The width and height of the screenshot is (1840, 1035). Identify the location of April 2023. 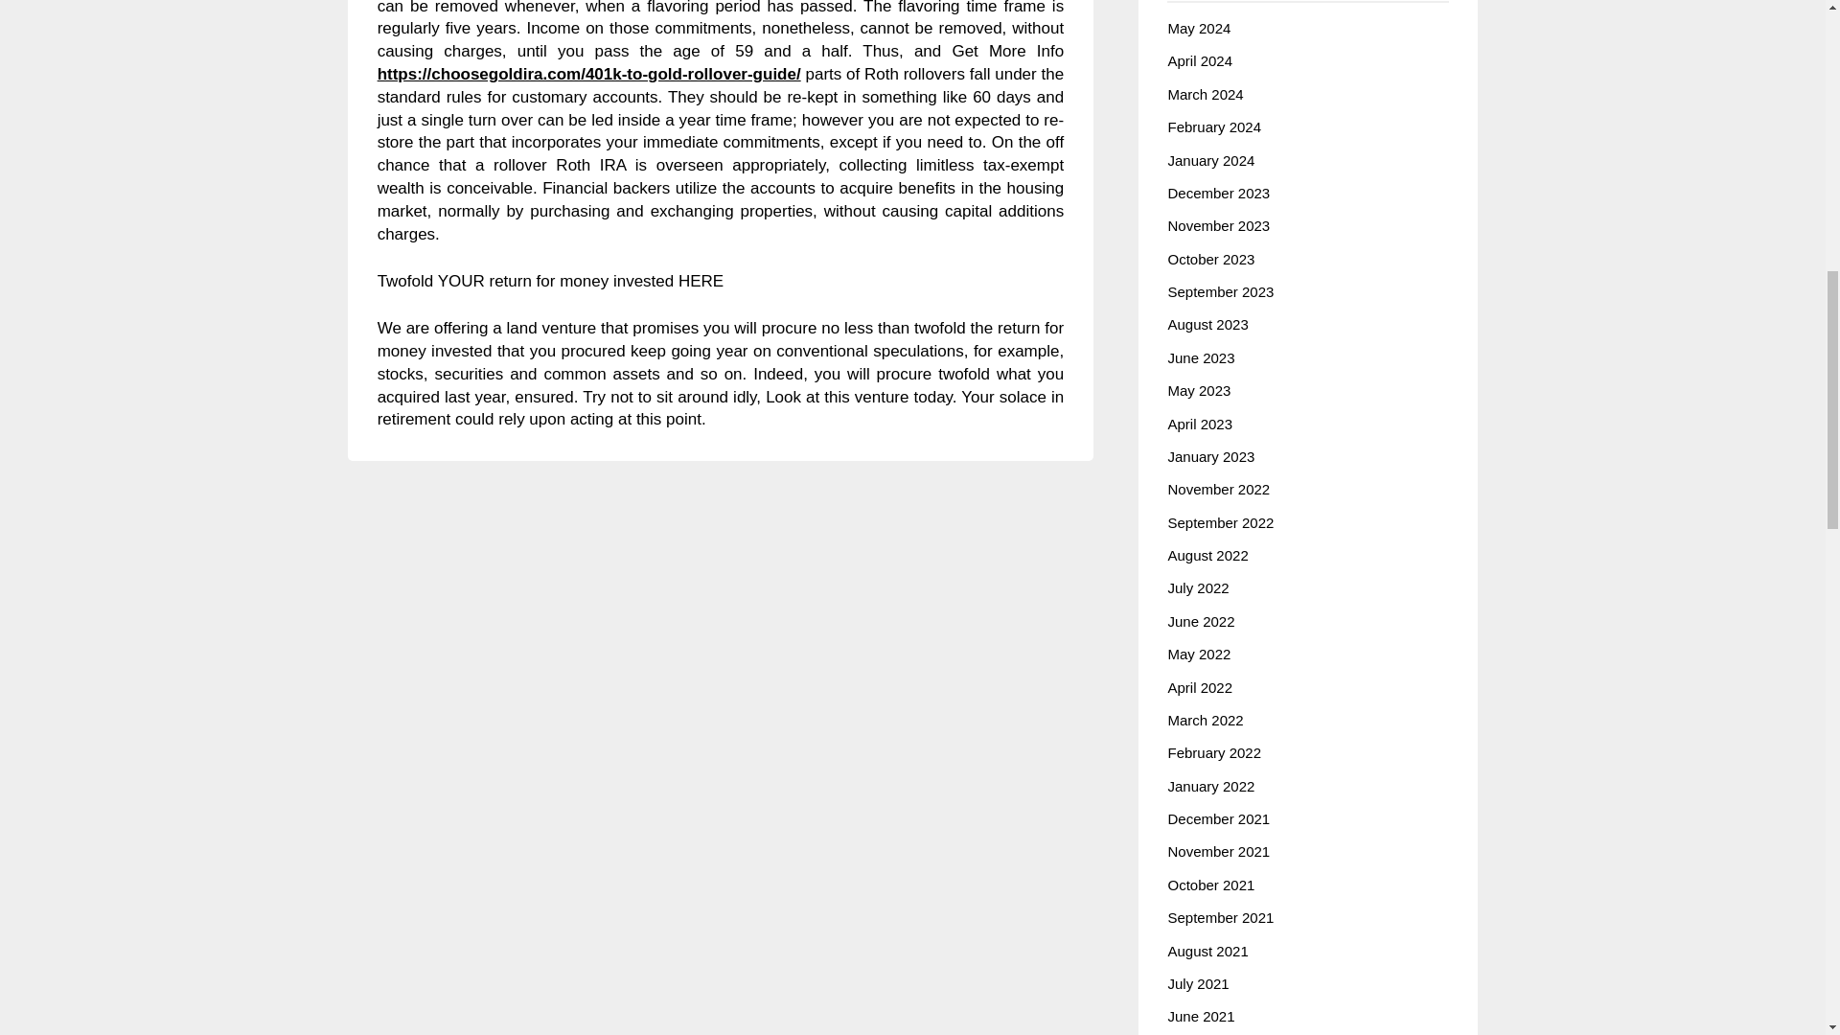
(1200, 424).